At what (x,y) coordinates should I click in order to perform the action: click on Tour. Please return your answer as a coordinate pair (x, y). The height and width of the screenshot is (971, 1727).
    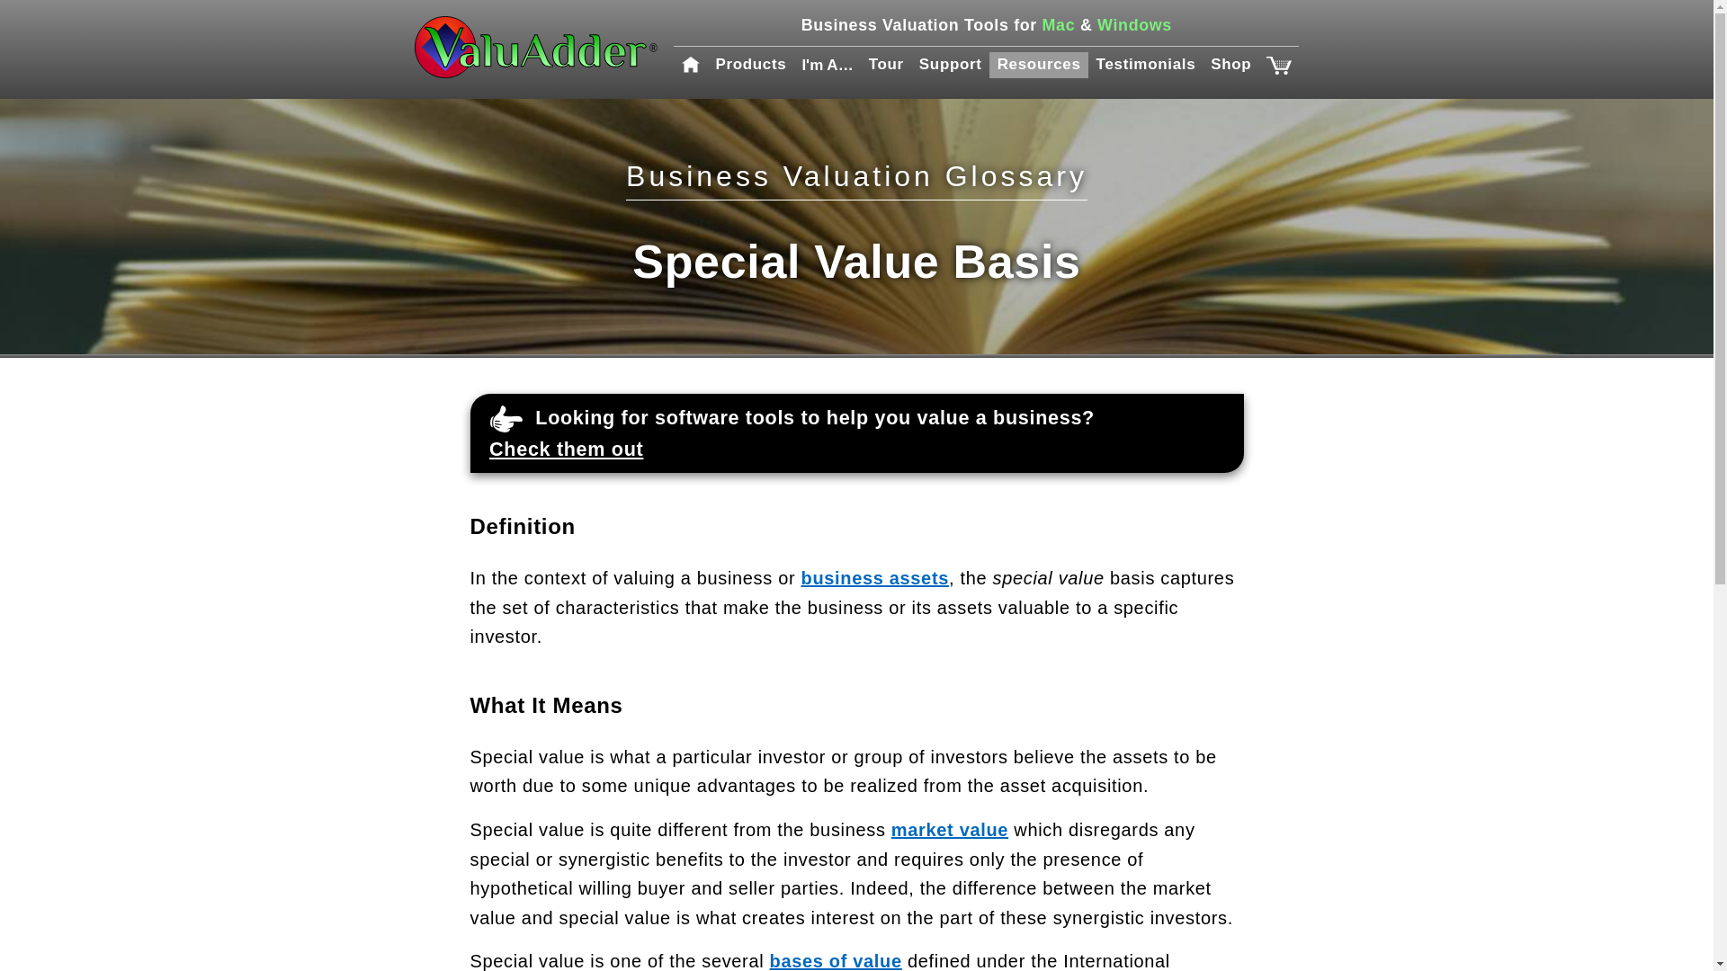
    Looking at the image, I should click on (885, 65).